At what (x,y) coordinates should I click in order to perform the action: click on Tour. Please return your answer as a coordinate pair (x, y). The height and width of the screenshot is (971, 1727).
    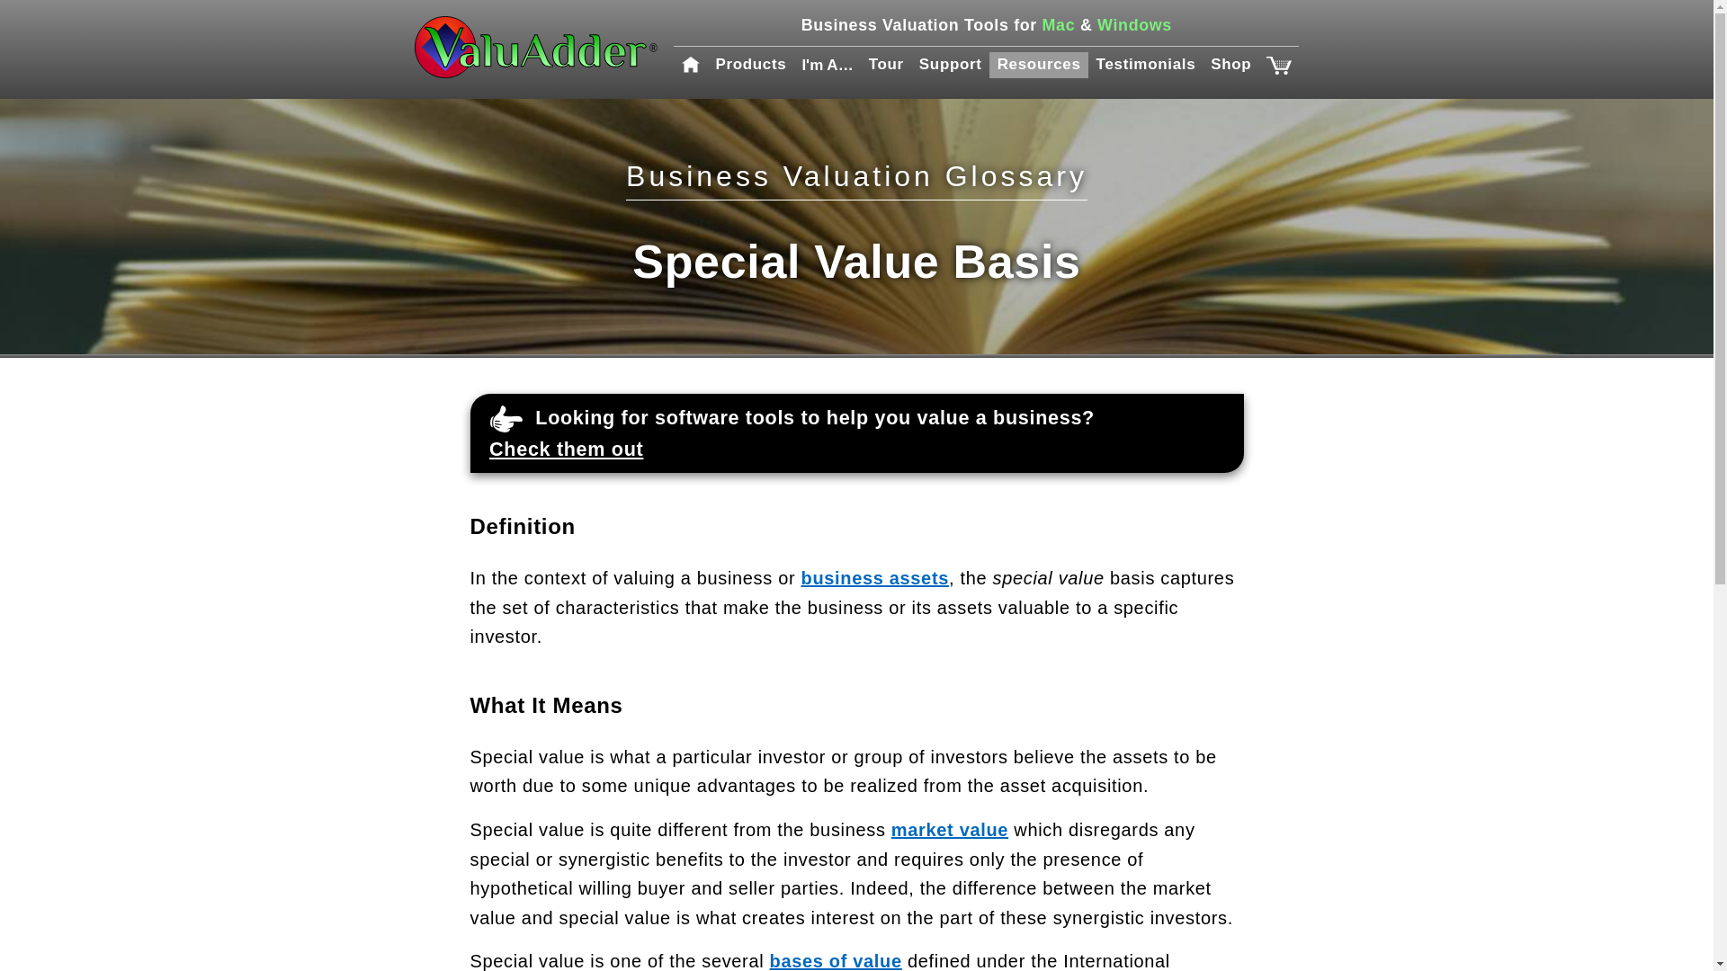
    Looking at the image, I should click on (885, 65).